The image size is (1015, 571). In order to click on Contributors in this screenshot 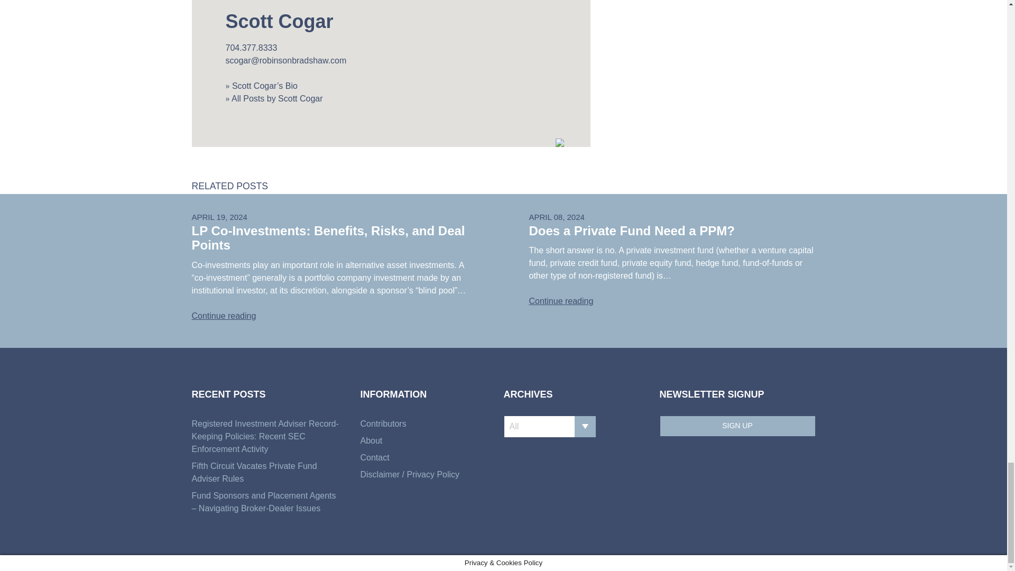, I will do `click(428, 424)`.